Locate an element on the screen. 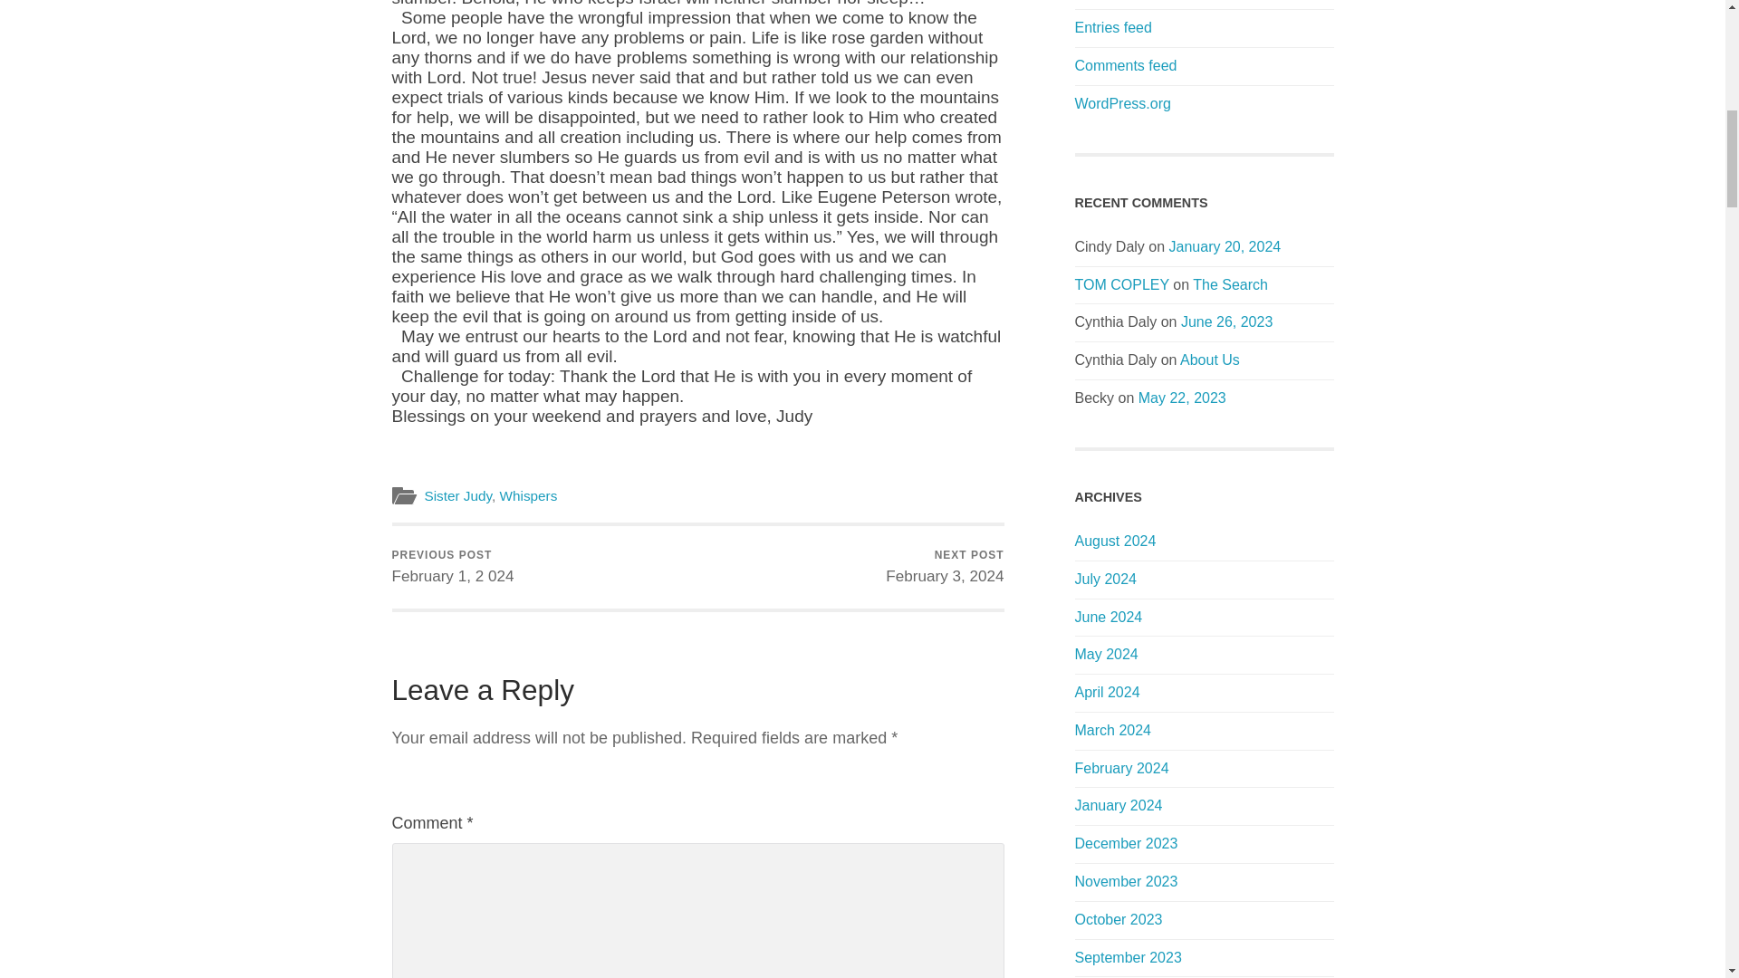 The width and height of the screenshot is (1739, 978). WordPress.org is located at coordinates (944, 567).